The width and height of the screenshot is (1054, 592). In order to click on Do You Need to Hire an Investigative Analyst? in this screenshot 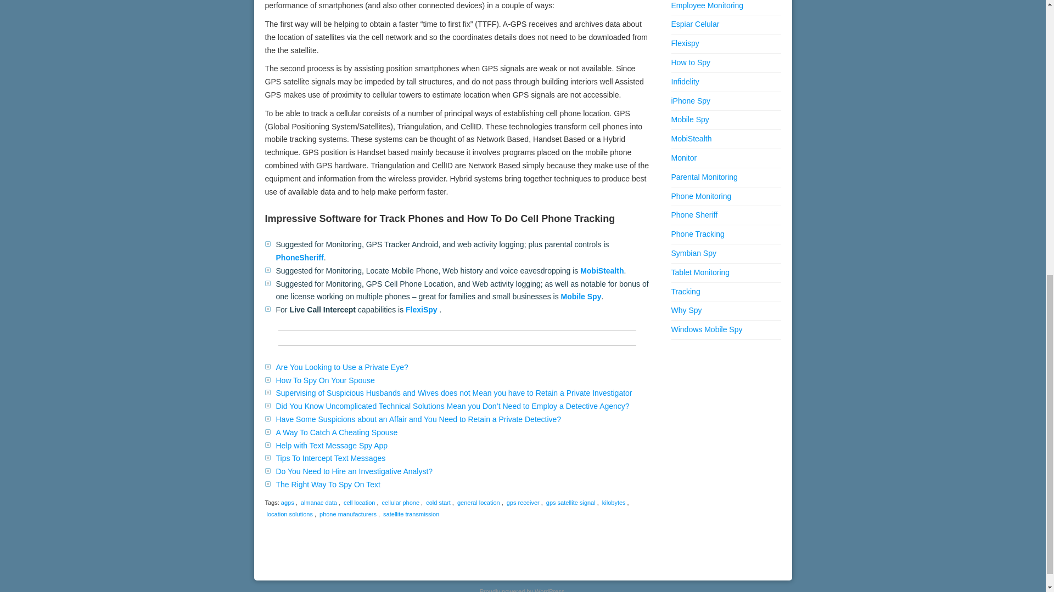, I will do `click(354, 471)`.